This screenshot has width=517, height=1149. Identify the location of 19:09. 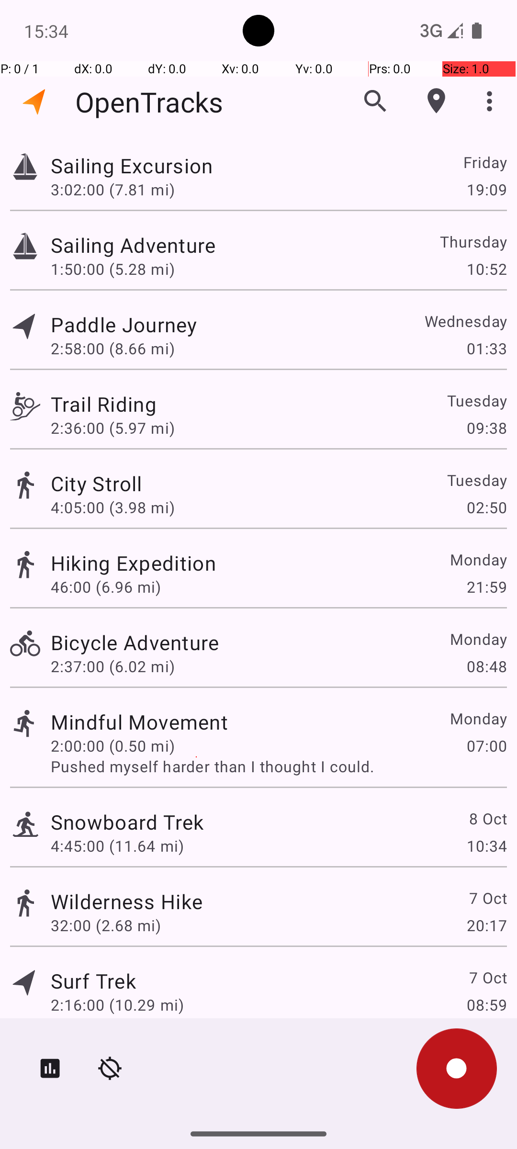
(486, 189).